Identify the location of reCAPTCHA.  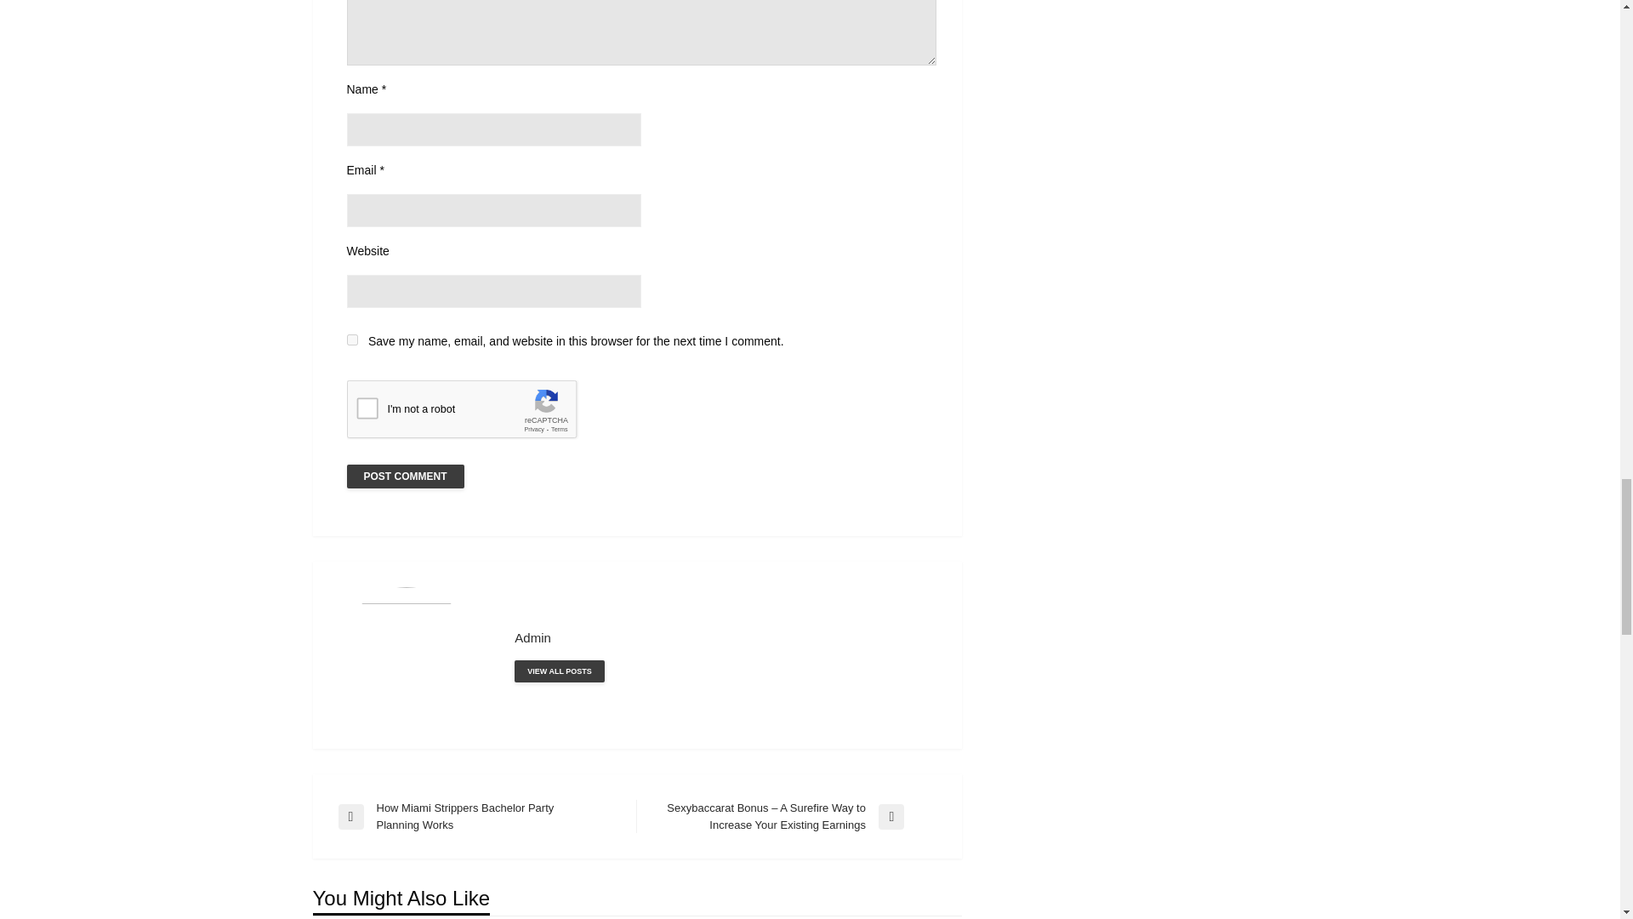
(476, 414).